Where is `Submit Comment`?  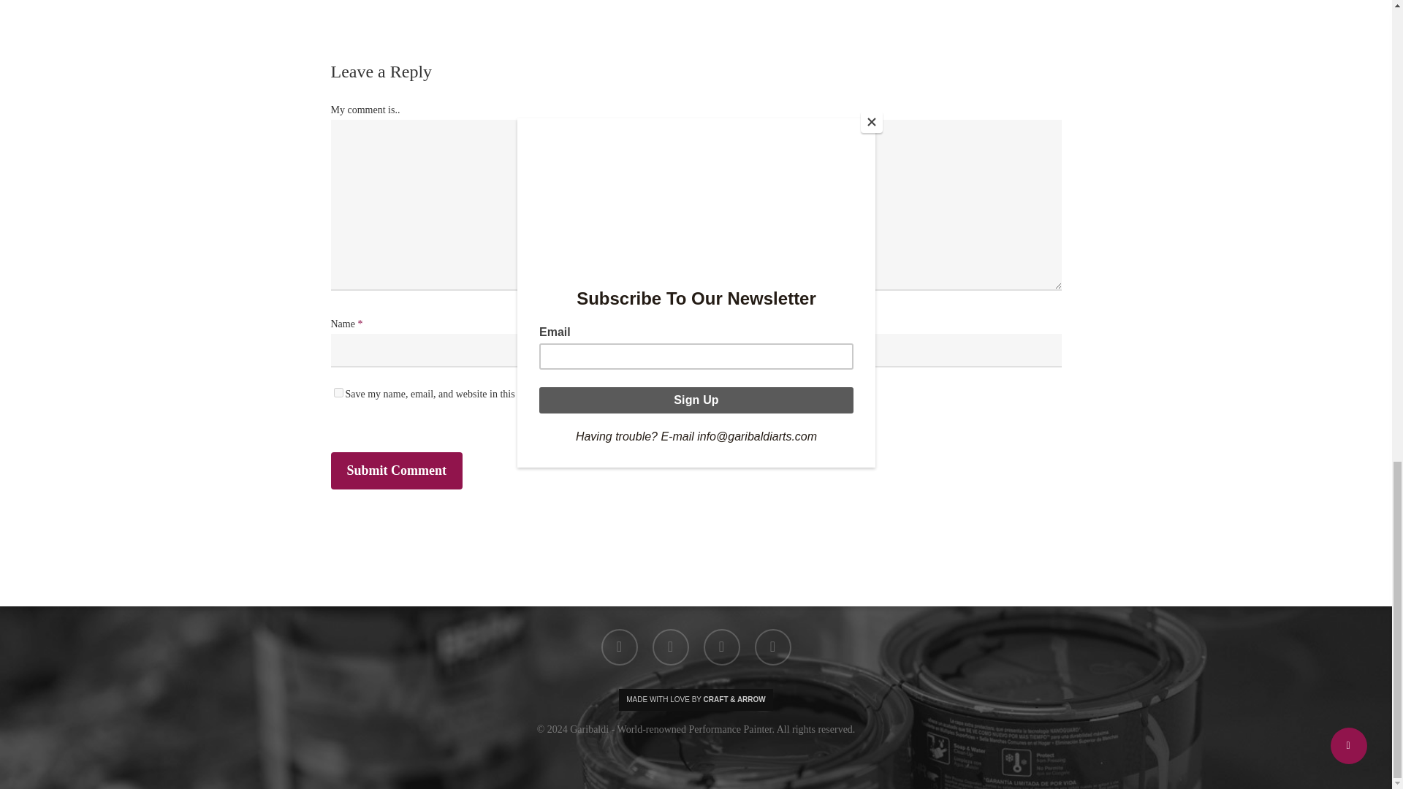 Submit Comment is located at coordinates (396, 470).